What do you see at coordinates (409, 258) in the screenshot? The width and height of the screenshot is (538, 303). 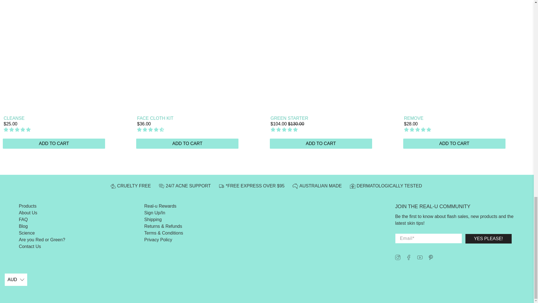 I see `real-u on Facebook` at bounding box center [409, 258].